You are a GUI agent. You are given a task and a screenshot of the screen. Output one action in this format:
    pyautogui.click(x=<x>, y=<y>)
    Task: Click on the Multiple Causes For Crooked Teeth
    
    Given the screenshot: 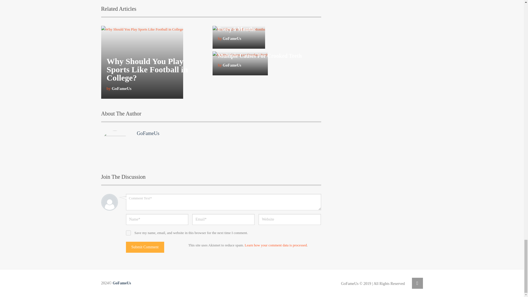 What is the action you would take?
    pyautogui.click(x=260, y=56)
    